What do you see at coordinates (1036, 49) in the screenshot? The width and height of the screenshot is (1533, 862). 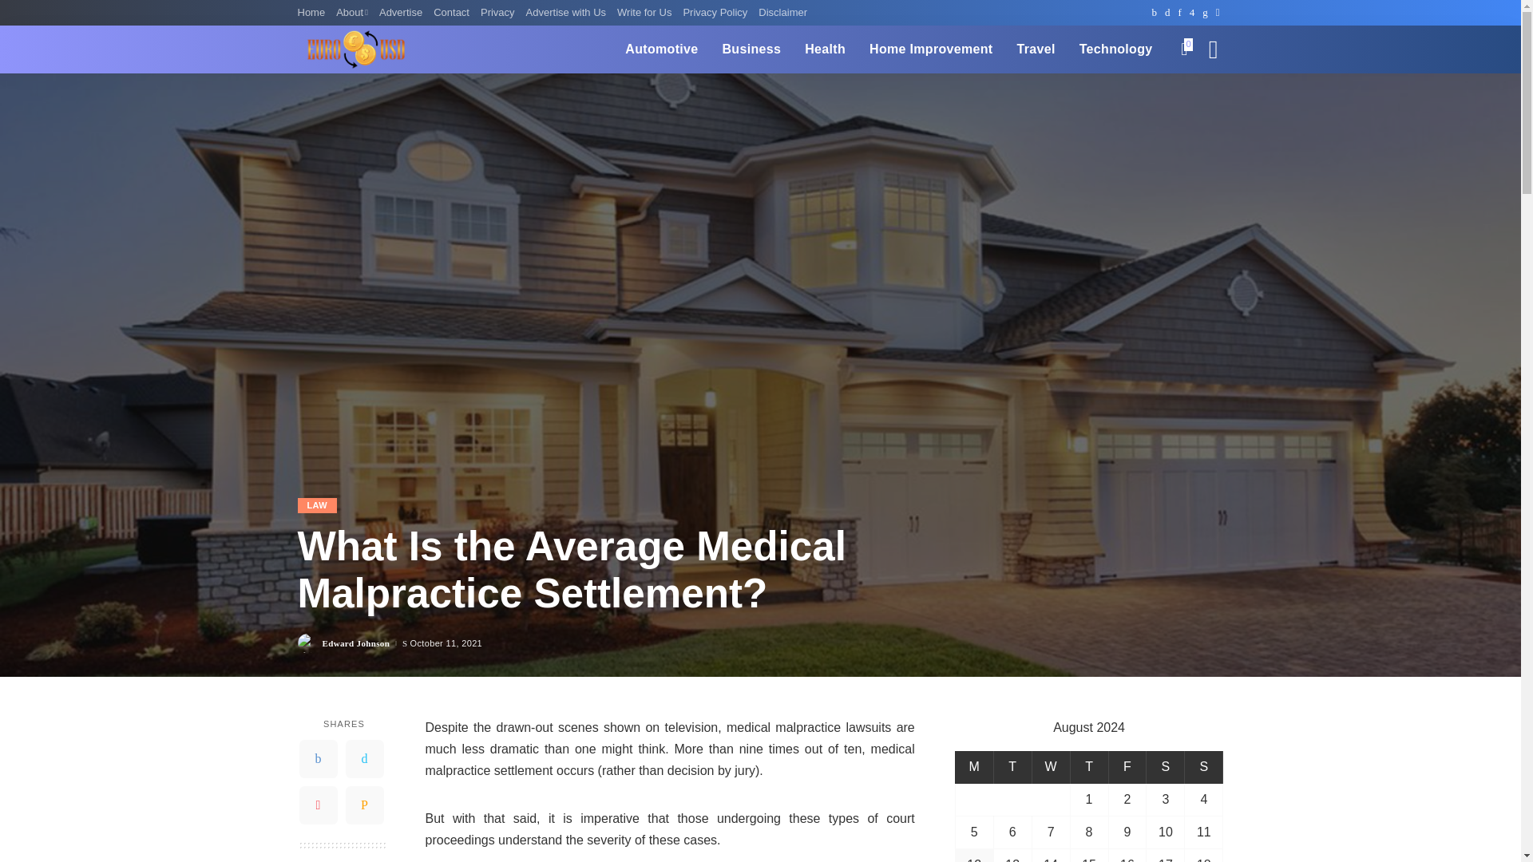 I see `Travel` at bounding box center [1036, 49].